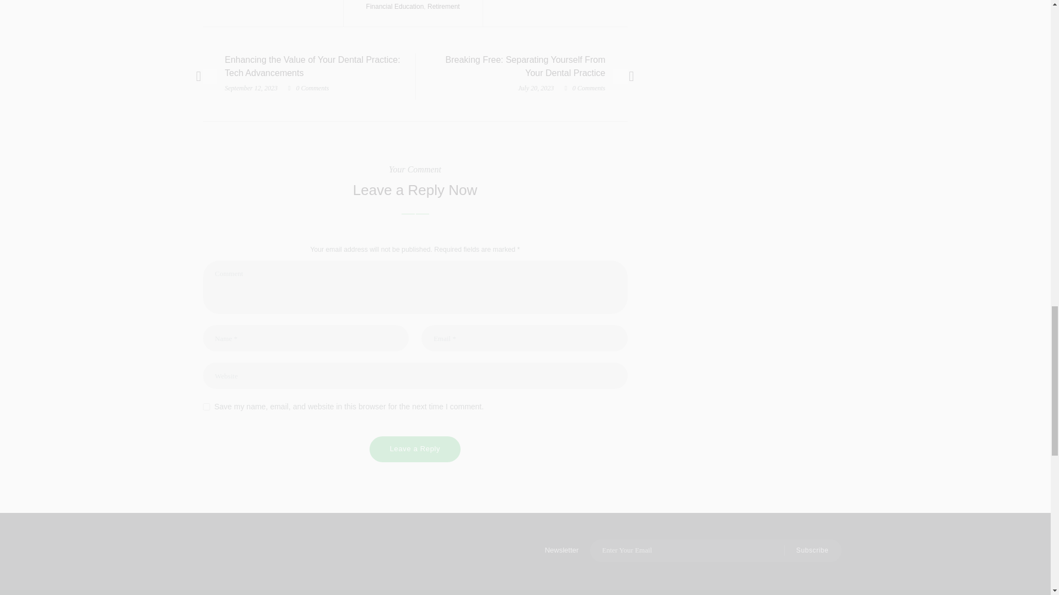 The width and height of the screenshot is (1059, 595). I want to click on Financial Education, so click(395, 7).